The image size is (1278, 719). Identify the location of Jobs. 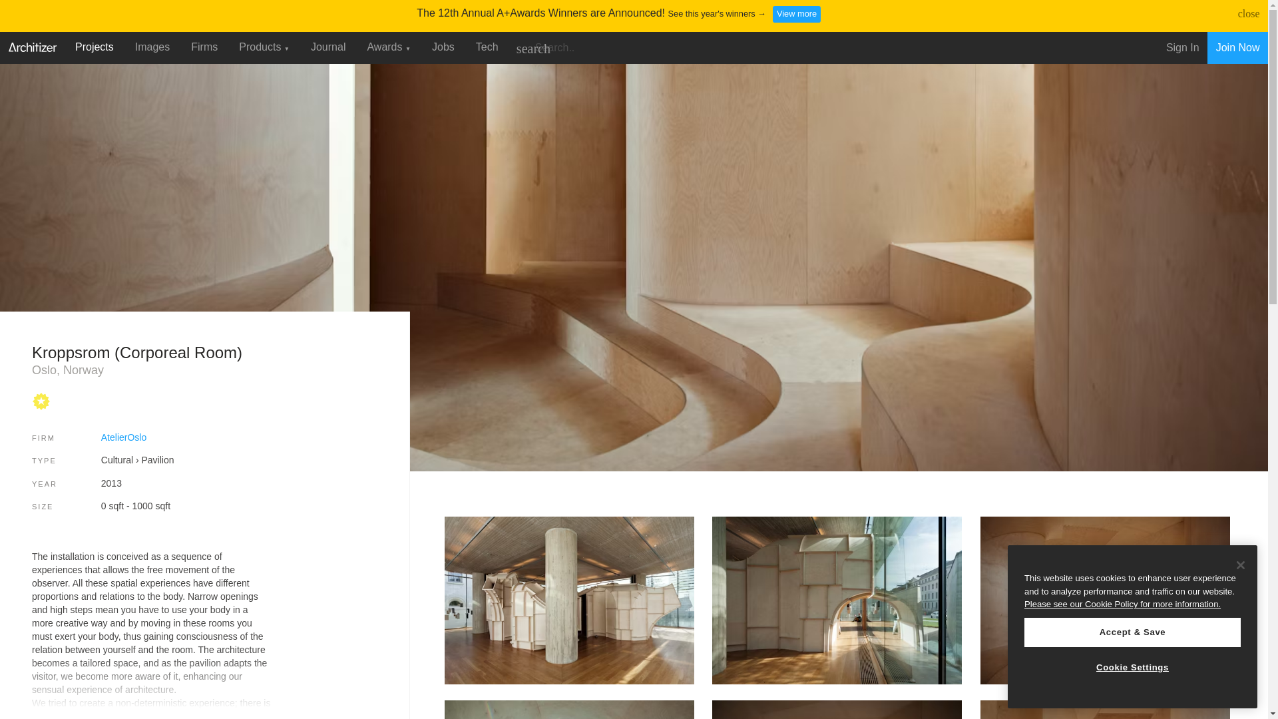
(443, 47).